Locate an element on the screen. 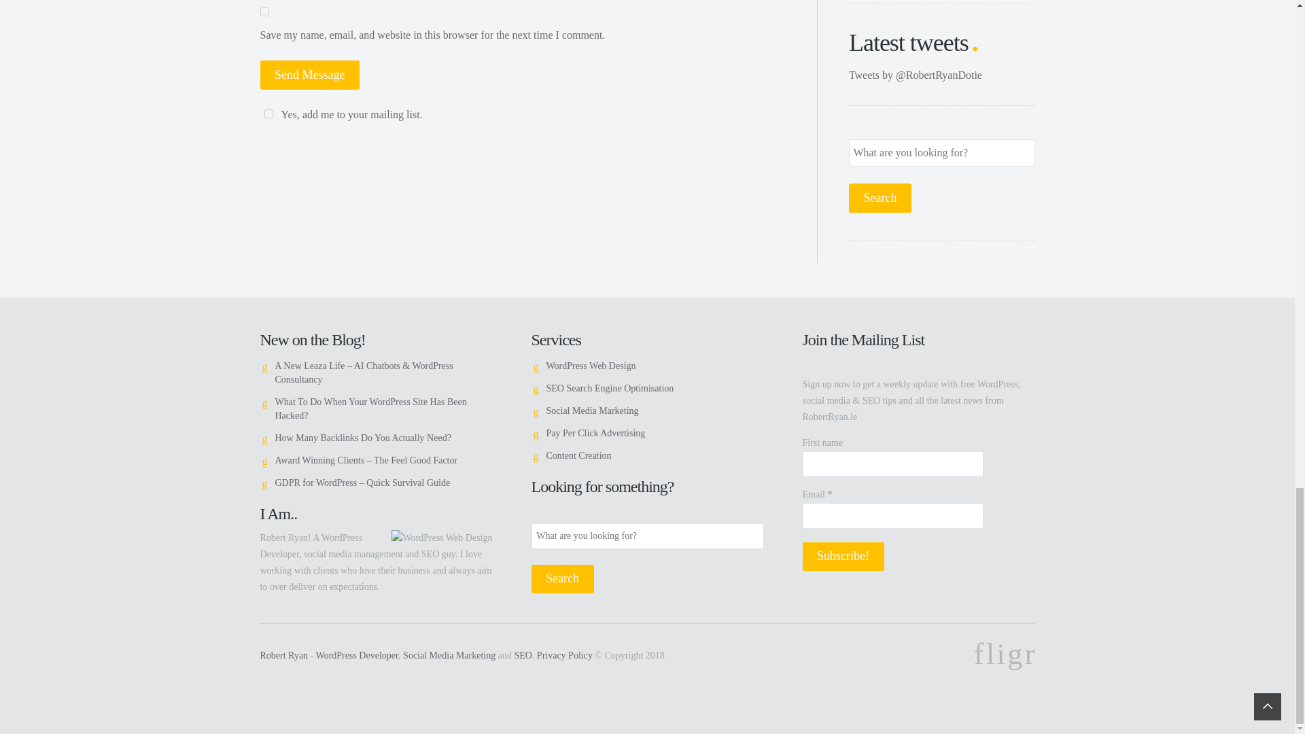 This screenshot has height=734, width=1305. Search is located at coordinates (562, 579).